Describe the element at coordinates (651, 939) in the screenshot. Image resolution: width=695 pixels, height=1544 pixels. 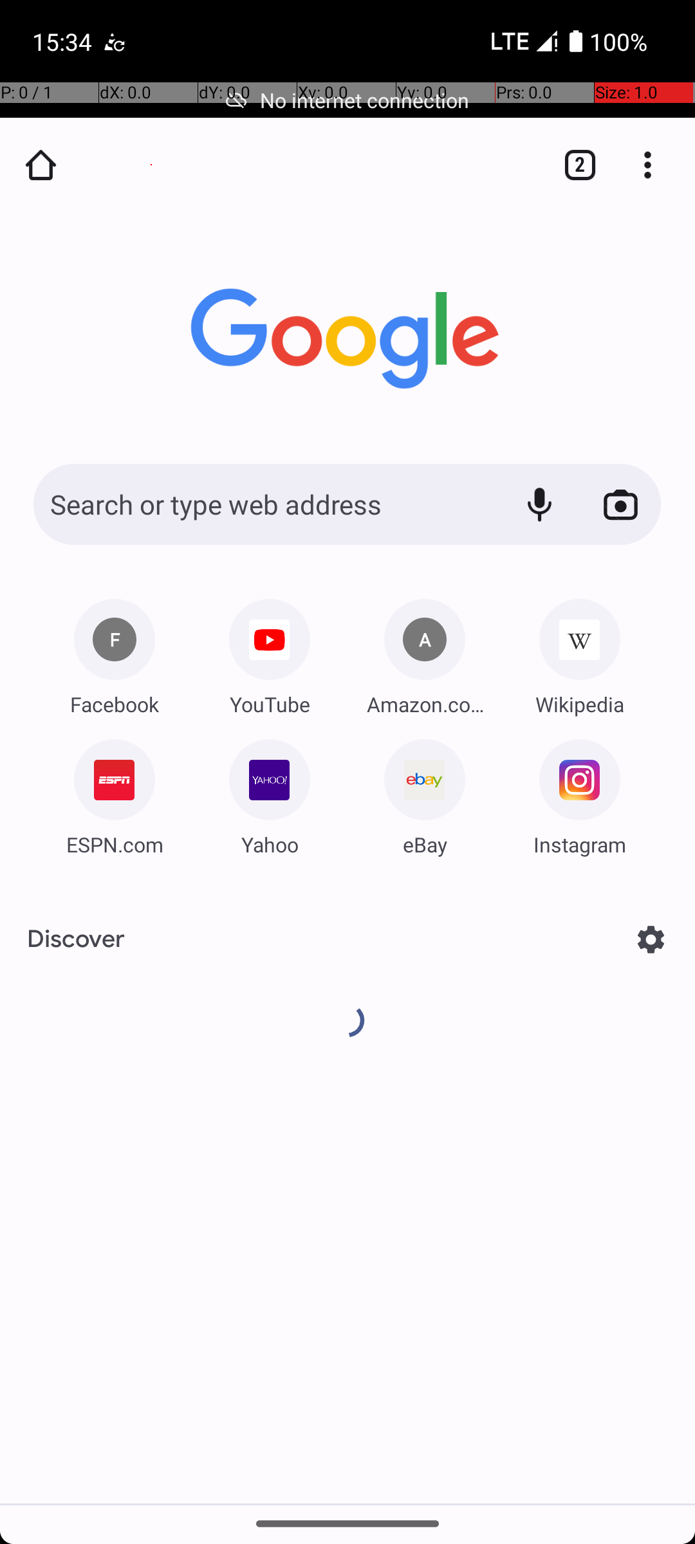
I see `Options for Discover` at that location.